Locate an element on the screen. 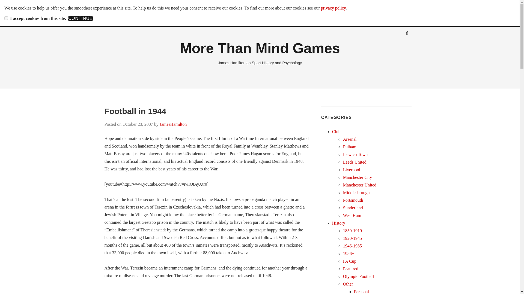 The image size is (524, 294). Leeds United is located at coordinates (355, 162).